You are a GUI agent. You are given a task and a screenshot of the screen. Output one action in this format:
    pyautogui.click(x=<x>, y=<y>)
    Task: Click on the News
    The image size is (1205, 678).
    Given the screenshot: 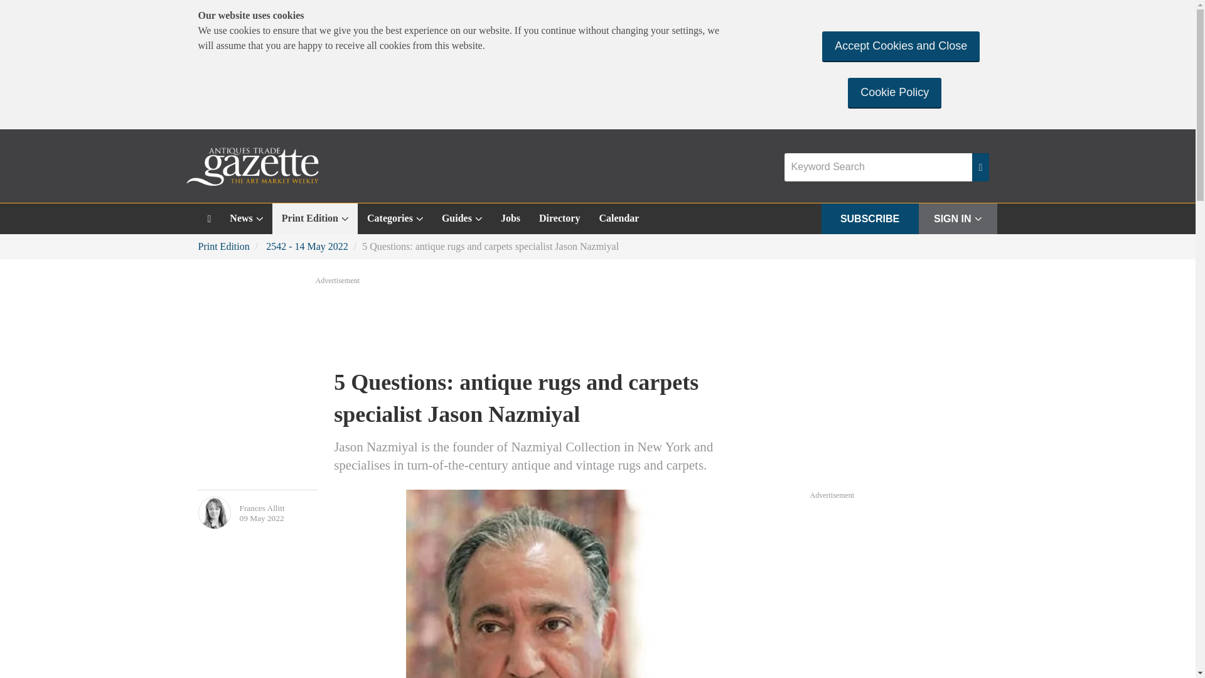 What is the action you would take?
    pyautogui.click(x=246, y=218)
    